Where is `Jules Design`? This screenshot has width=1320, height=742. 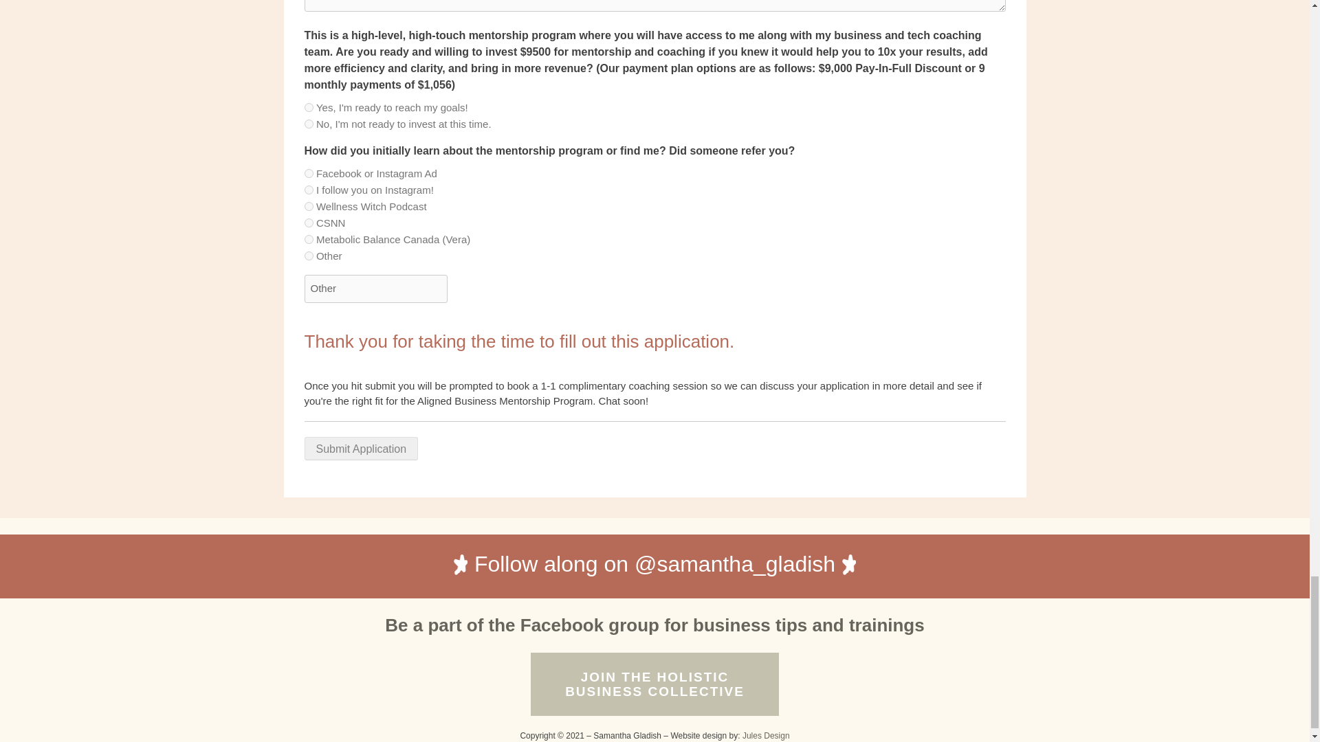
Jules Design is located at coordinates (654, 684).